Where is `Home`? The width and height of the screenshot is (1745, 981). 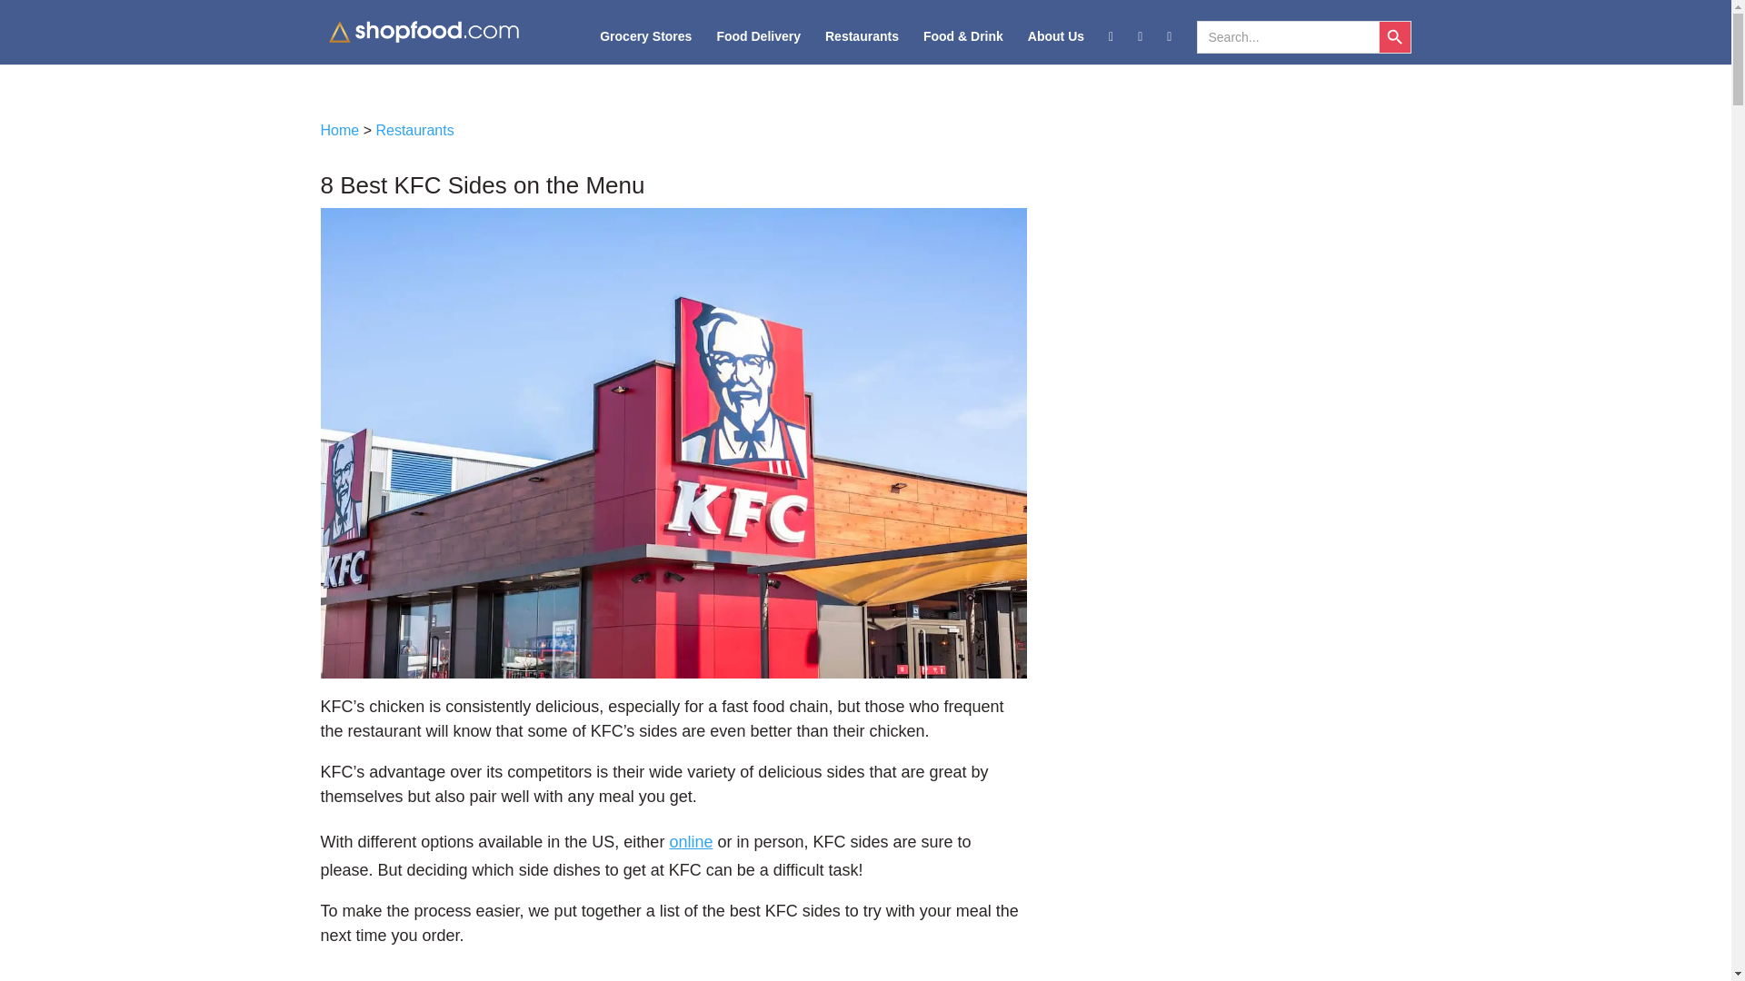 Home is located at coordinates (339, 131).